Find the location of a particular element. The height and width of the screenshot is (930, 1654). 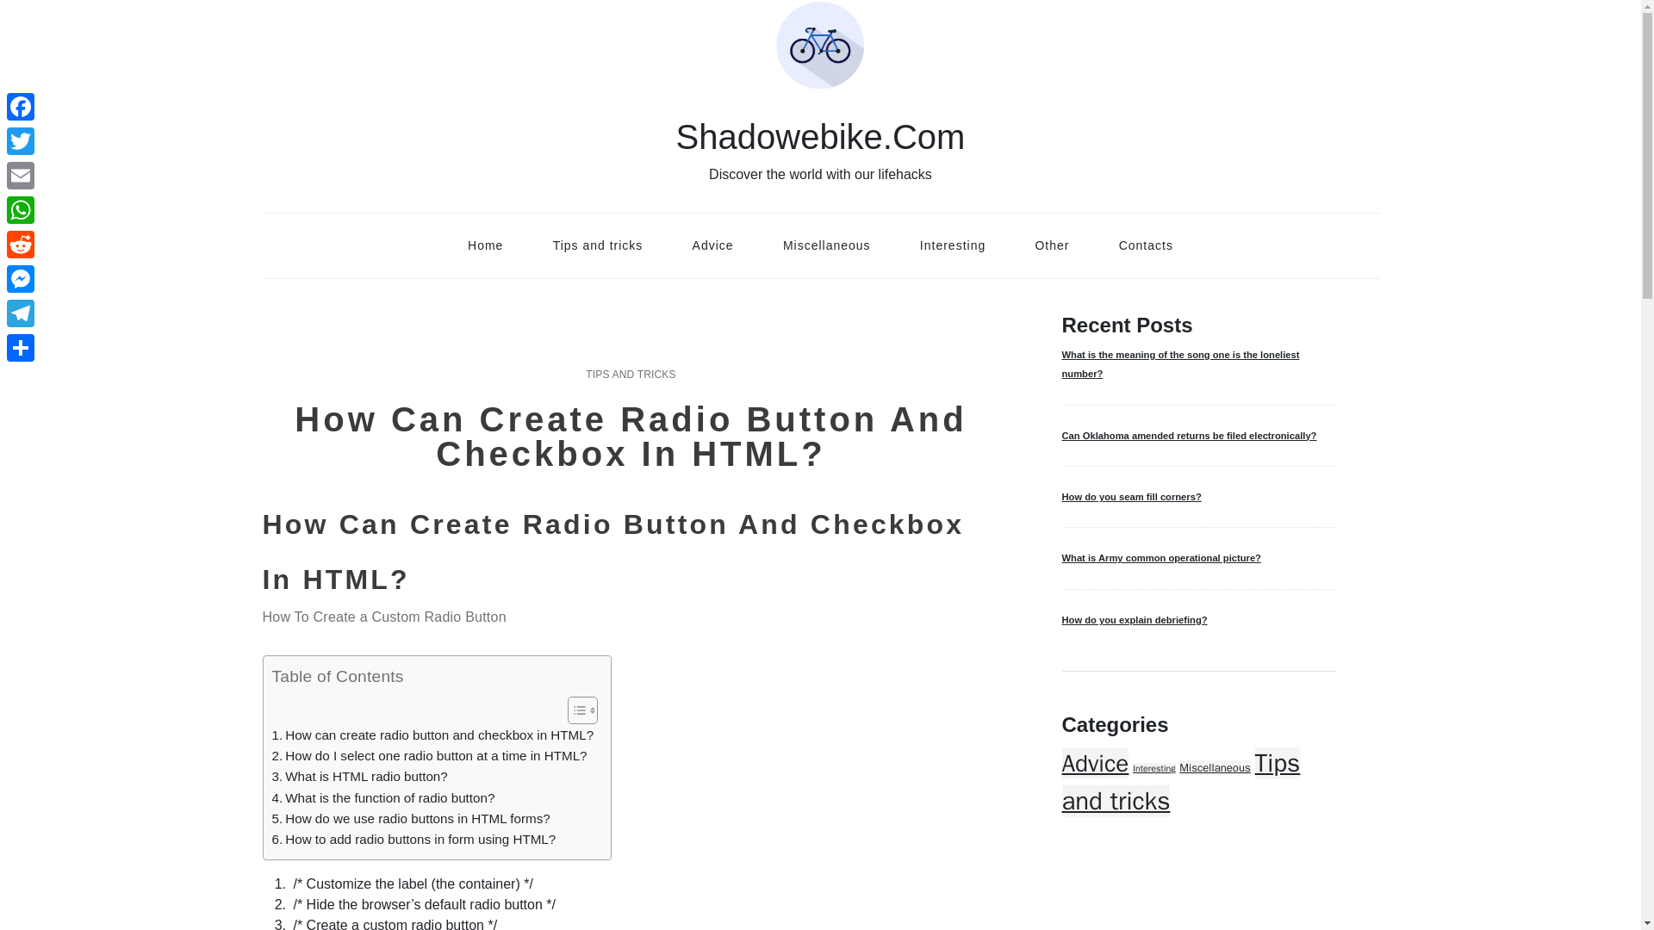

Interesting is located at coordinates (953, 245).